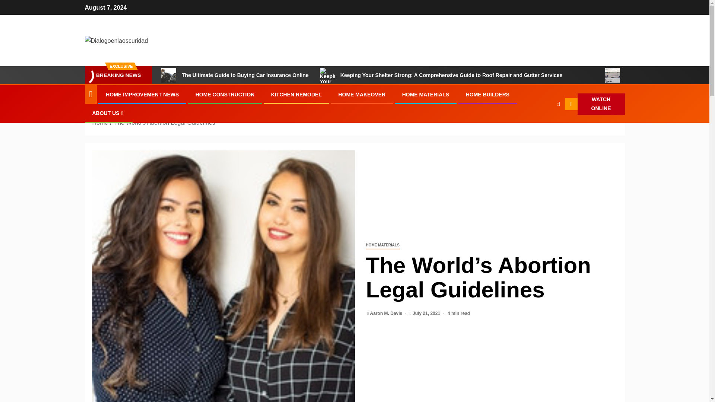 The image size is (715, 402). Describe the element at coordinates (595, 104) in the screenshot. I see `WATCH ONLINE` at that location.